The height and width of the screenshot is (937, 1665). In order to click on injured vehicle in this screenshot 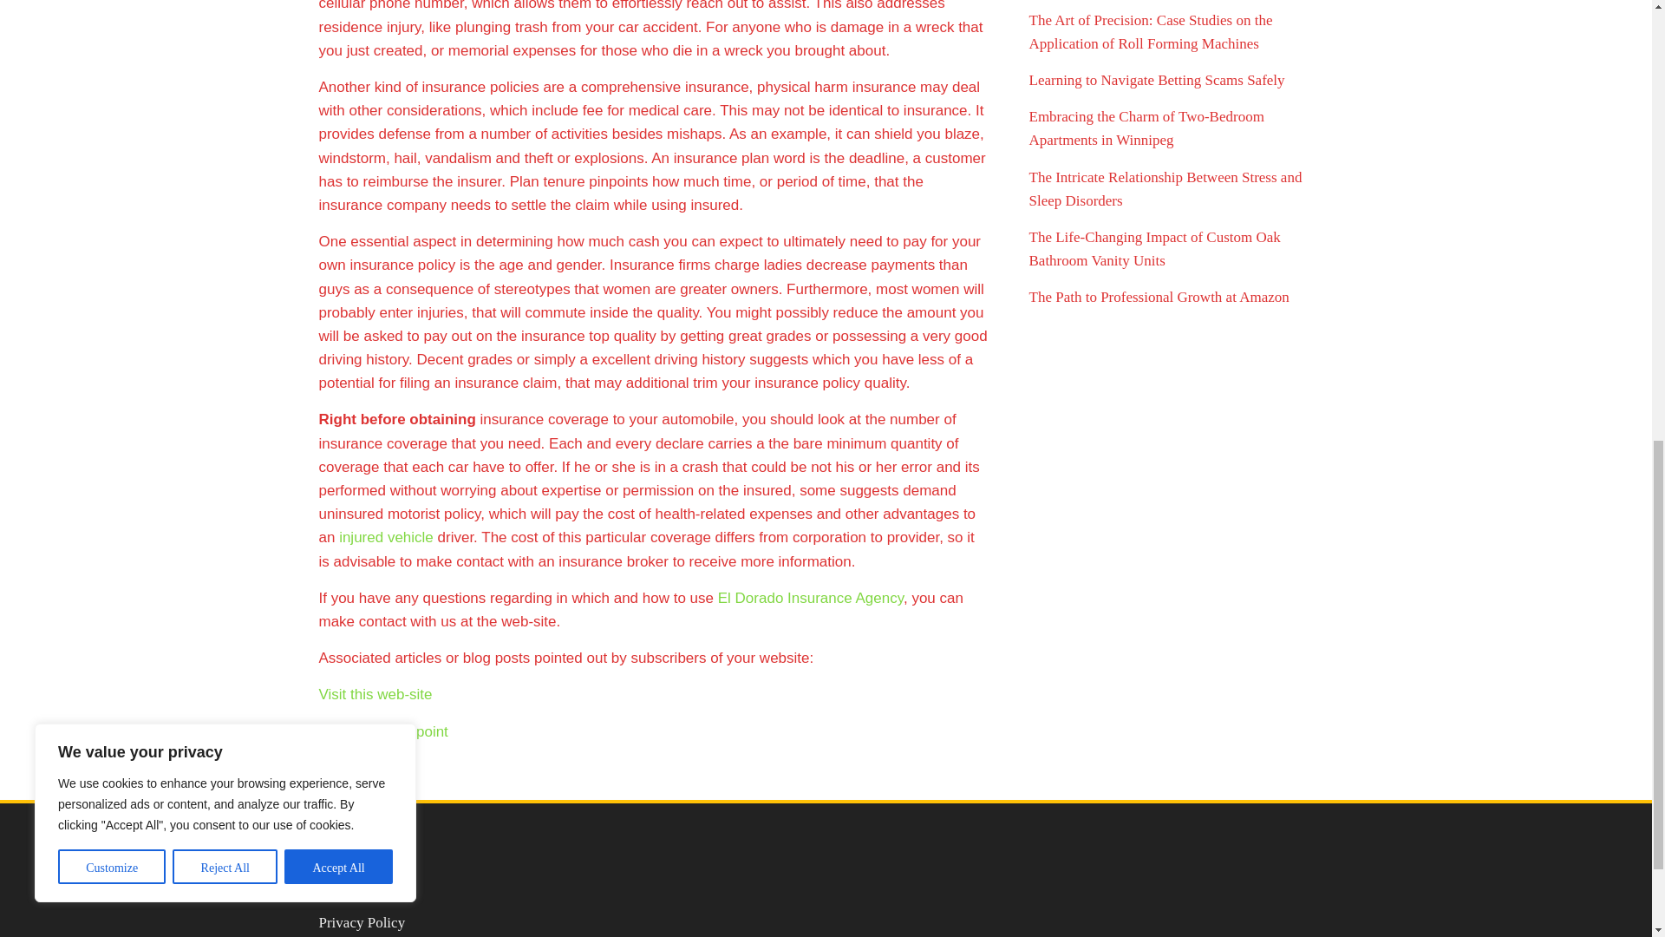, I will do `click(386, 537)`.